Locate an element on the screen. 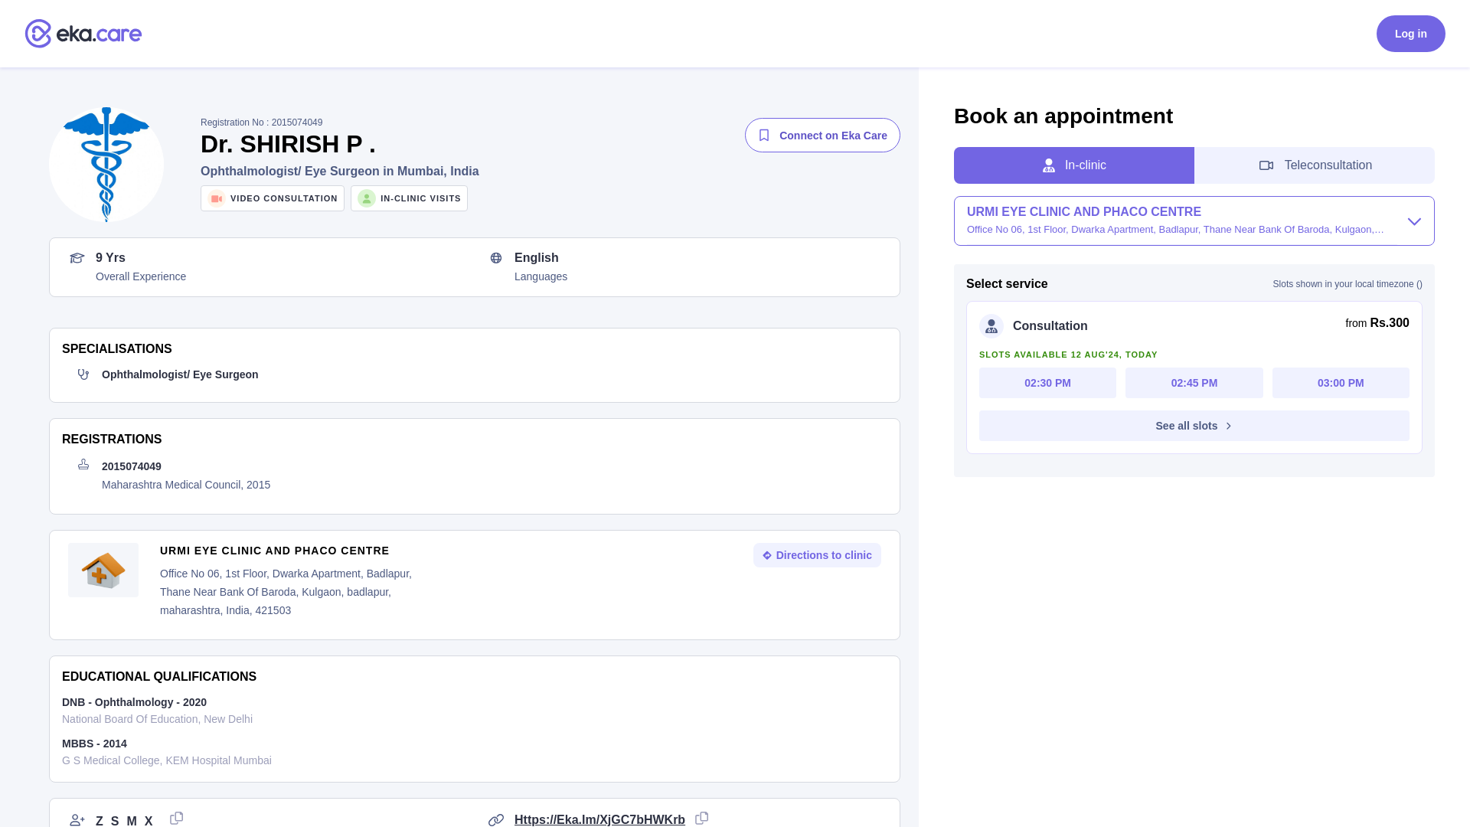 This screenshot has width=1470, height=827. Log in is located at coordinates (550, 198).